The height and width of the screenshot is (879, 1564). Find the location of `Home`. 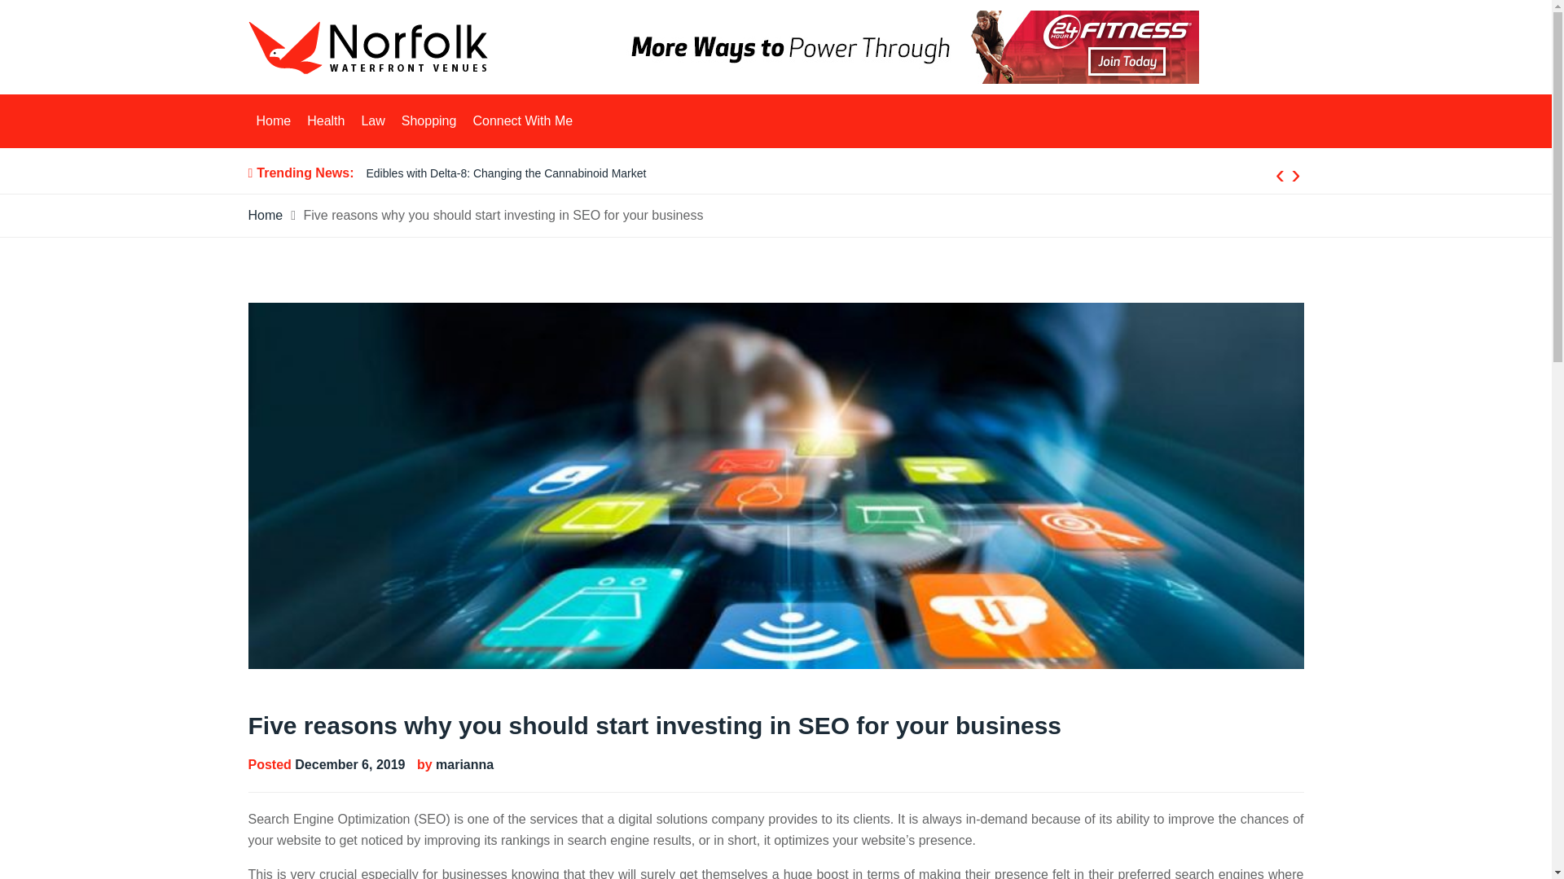

Home is located at coordinates (272, 120).